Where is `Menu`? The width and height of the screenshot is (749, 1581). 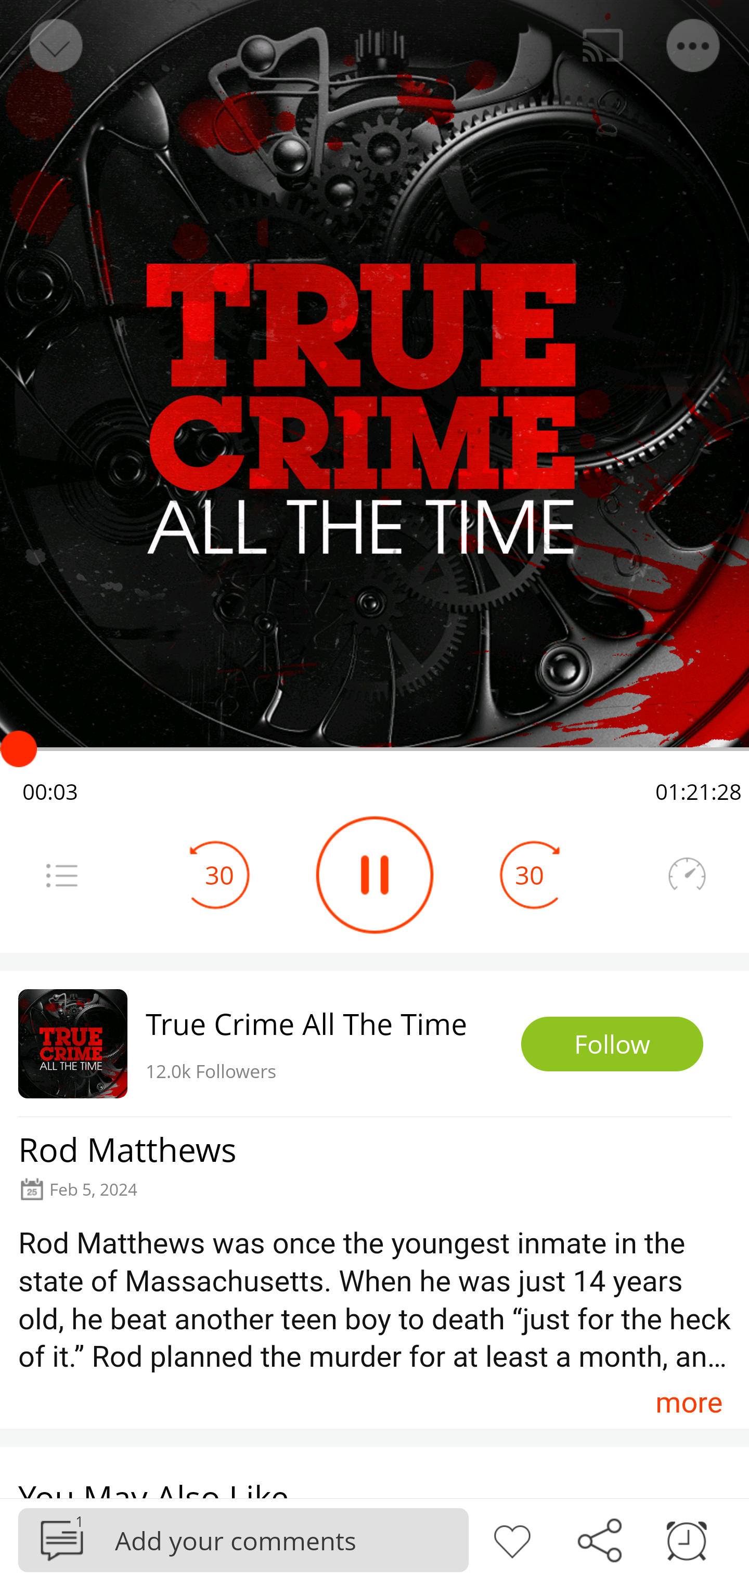
Menu is located at coordinates (61, 875).